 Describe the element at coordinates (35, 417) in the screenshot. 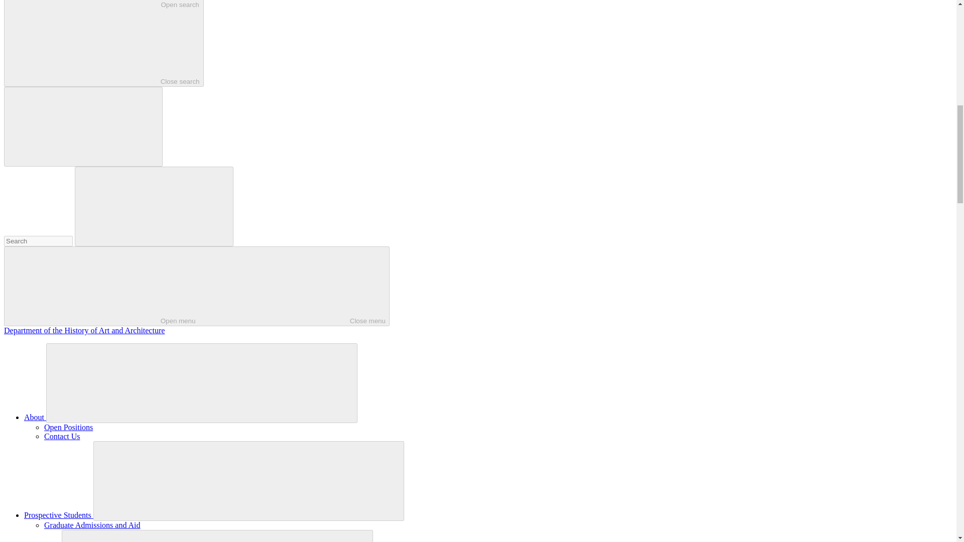

I see `About` at that location.